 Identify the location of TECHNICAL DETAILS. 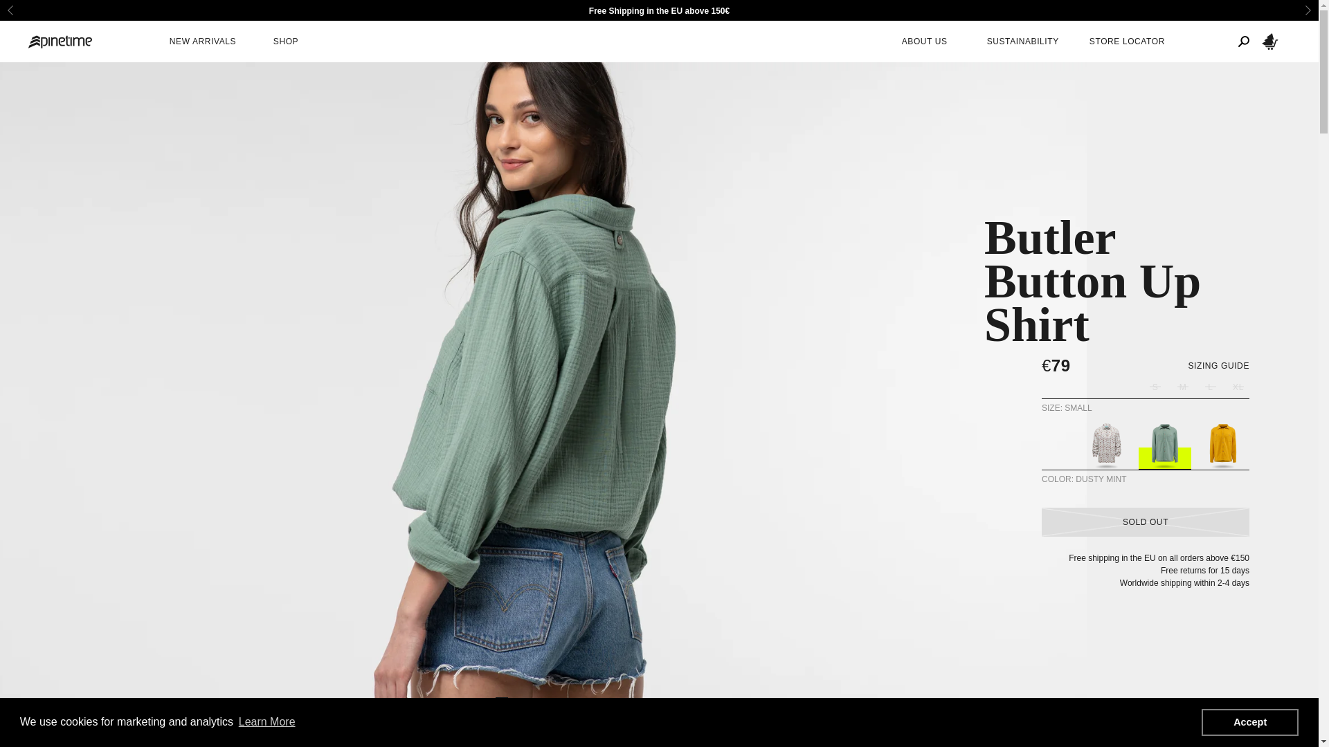
(490, 744).